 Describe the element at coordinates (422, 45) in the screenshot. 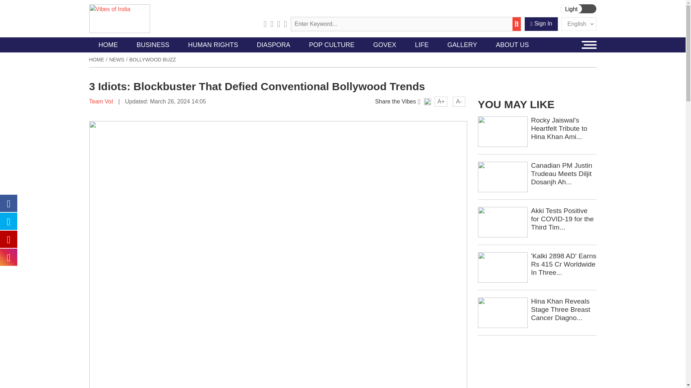

I see `LIFE` at that location.